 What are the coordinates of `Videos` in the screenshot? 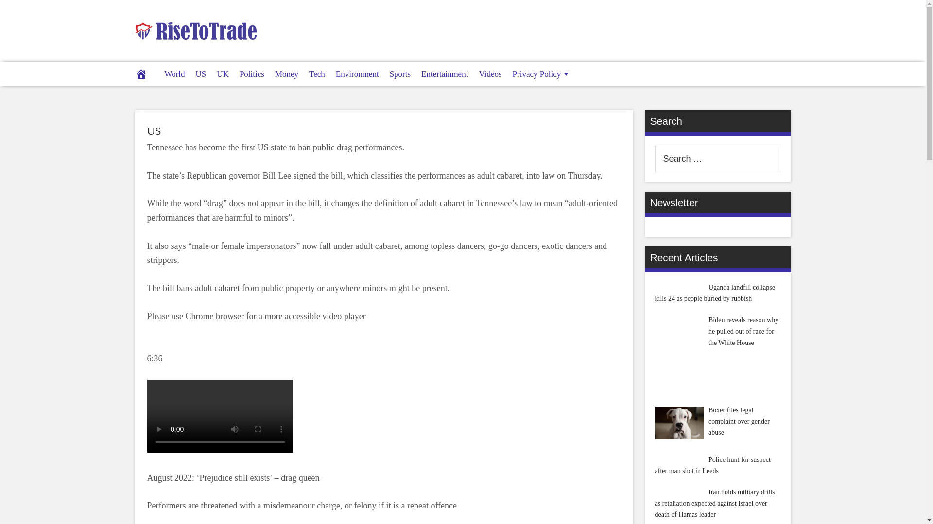 It's located at (490, 74).